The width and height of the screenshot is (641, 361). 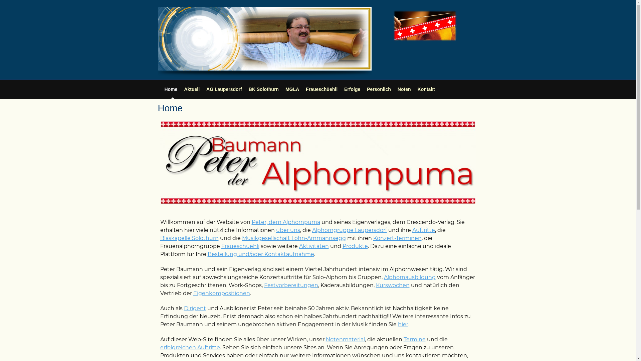 I want to click on erfolgreichen Auftritte, so click(x=190, y=348).